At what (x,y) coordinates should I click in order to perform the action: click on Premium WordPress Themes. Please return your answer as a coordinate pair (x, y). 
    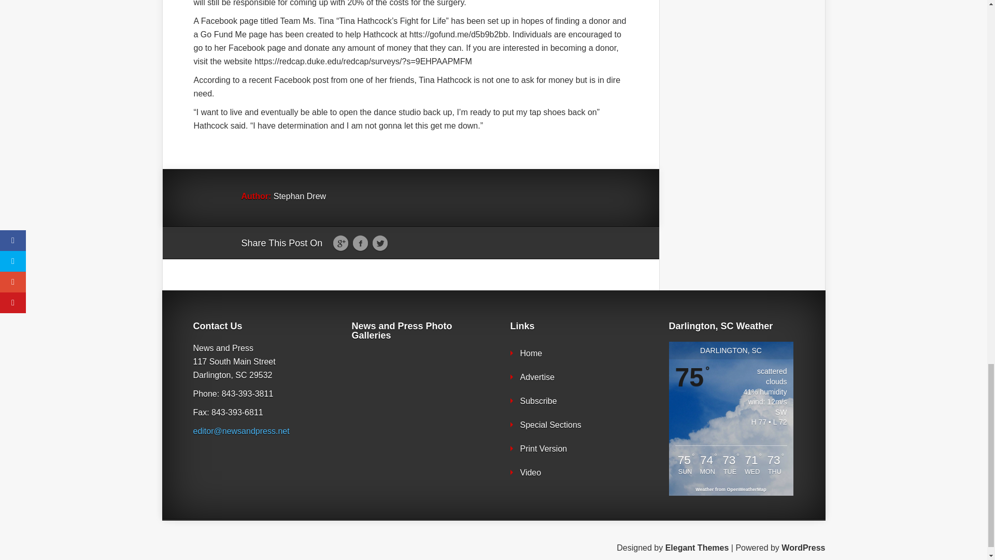
    Looking at the image, I should click on (698, 548).